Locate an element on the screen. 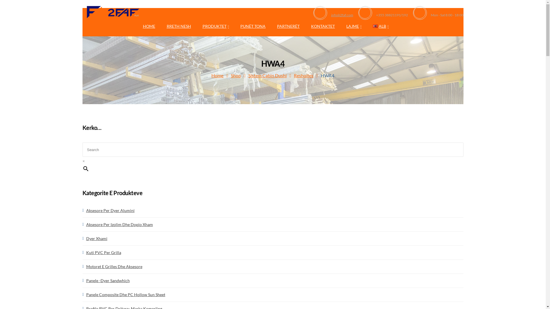  KONTAKTET is located at coordinates (323, 26).